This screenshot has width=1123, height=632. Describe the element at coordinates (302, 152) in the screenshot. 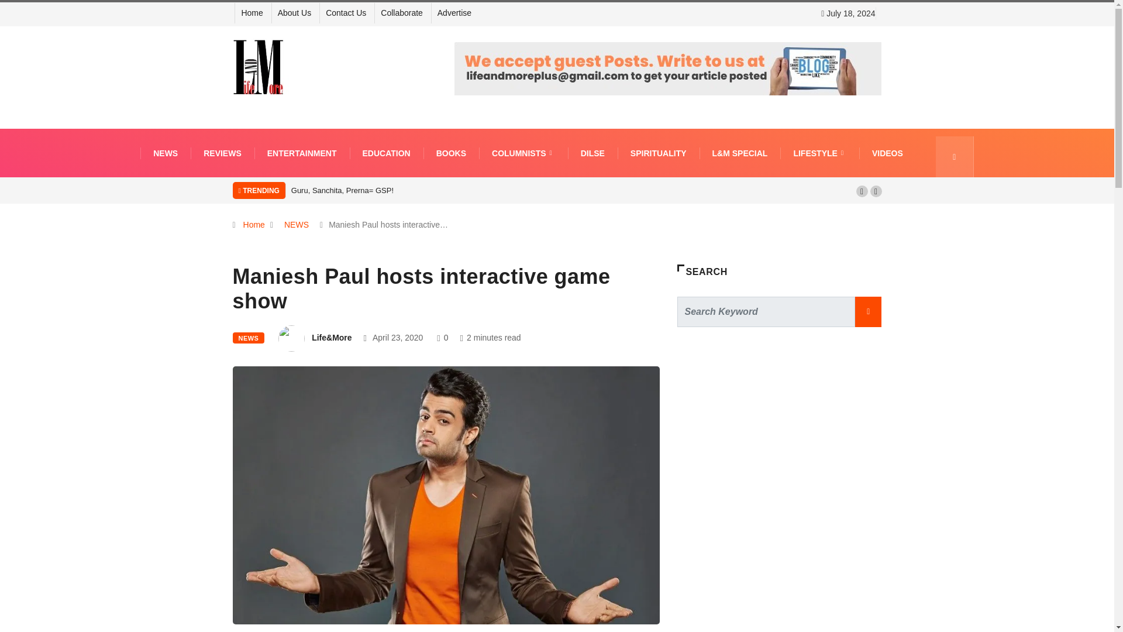

I see `ENTERTAINMENT` at that location.